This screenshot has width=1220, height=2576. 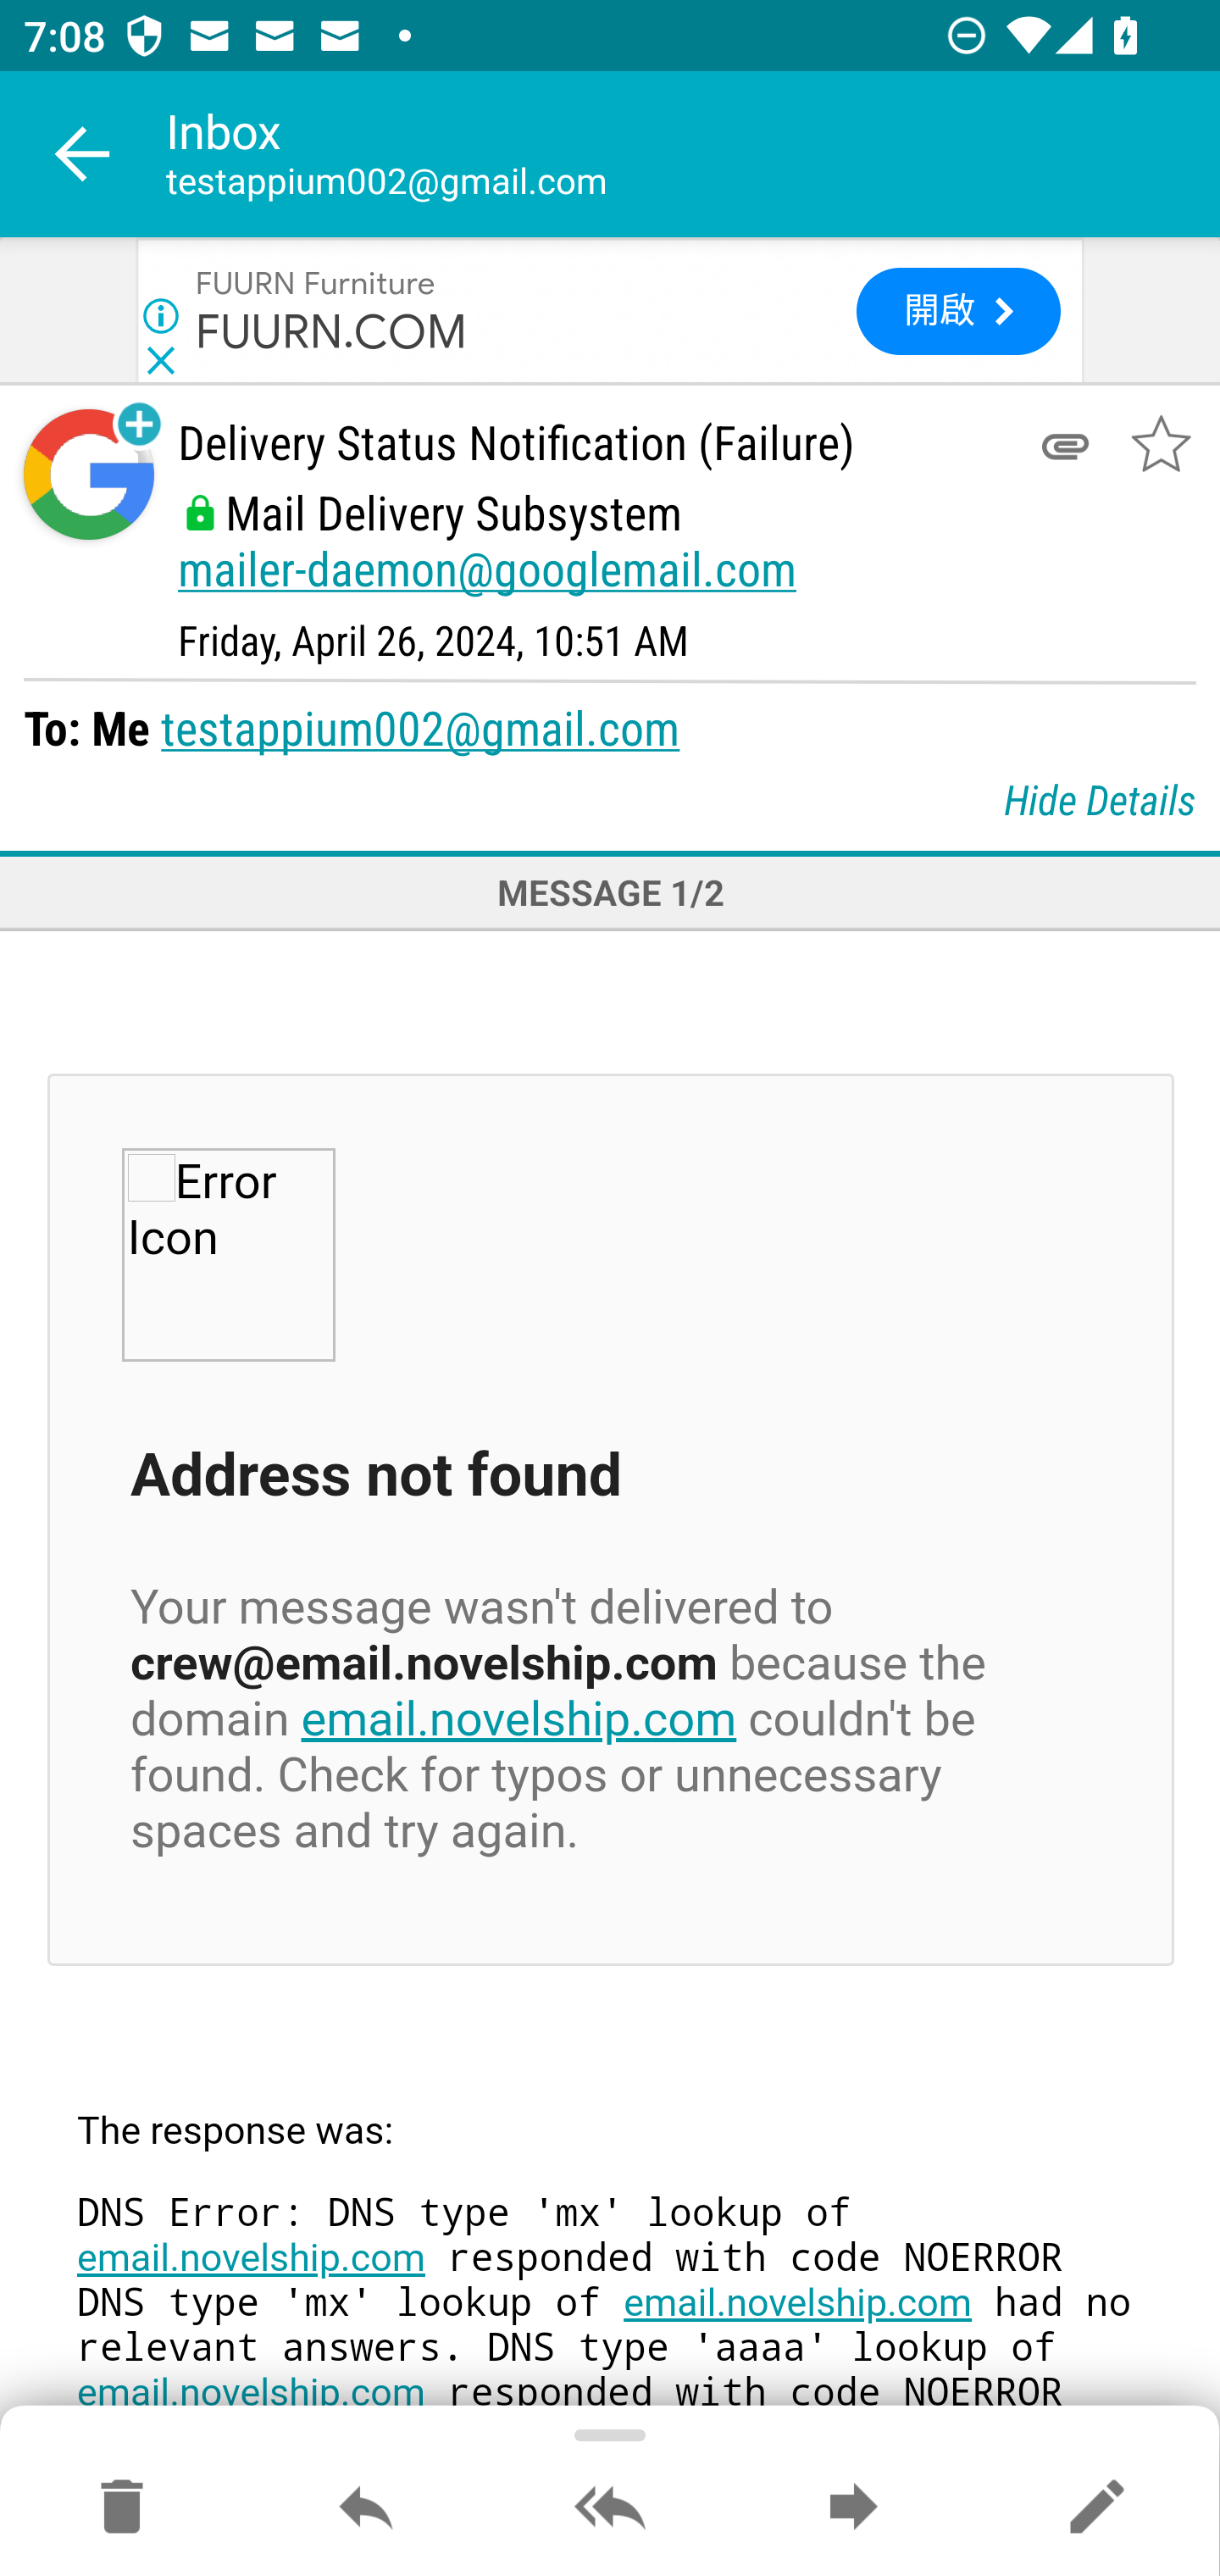 What do you see at coordinates (251, 2259) in the screenshot?
I see `email.novelship.com` at bounding box center [251, 2259].